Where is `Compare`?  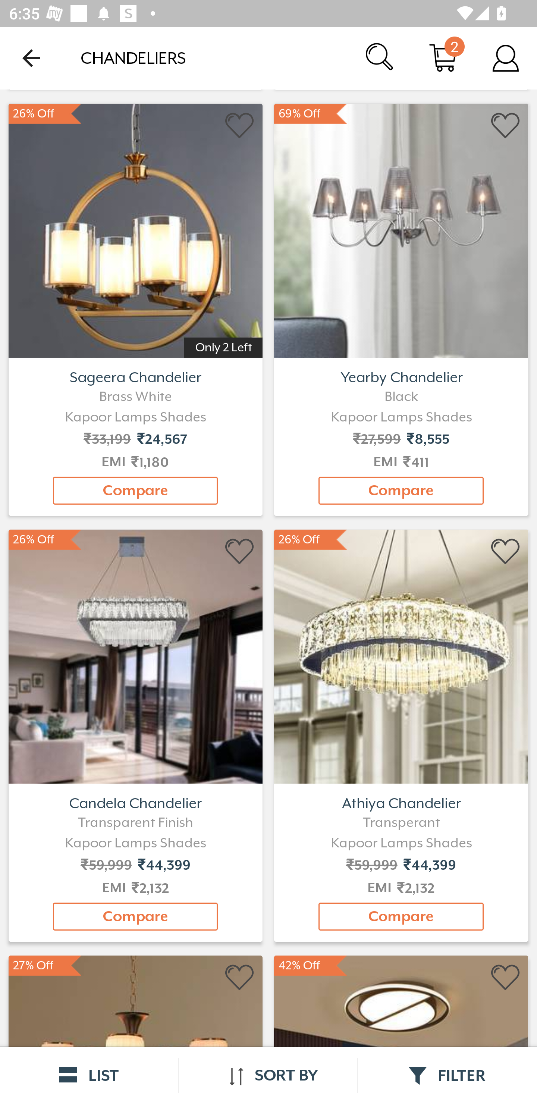
Compare is located at coordinates (135, 490).